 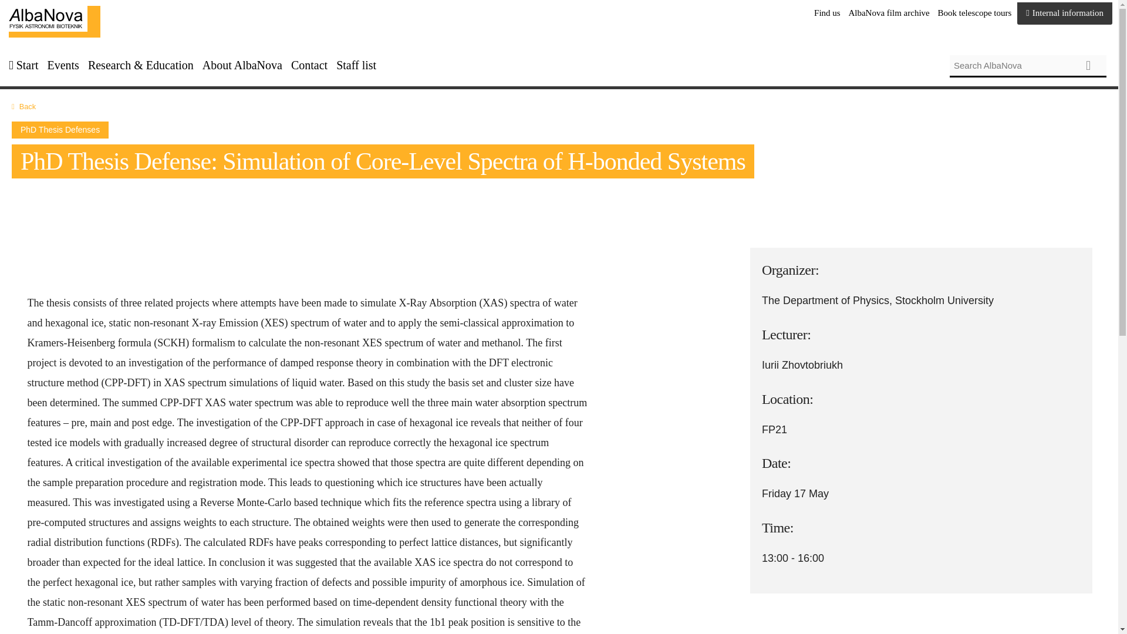 I want to click on Find us, so click(x=827, y=14).